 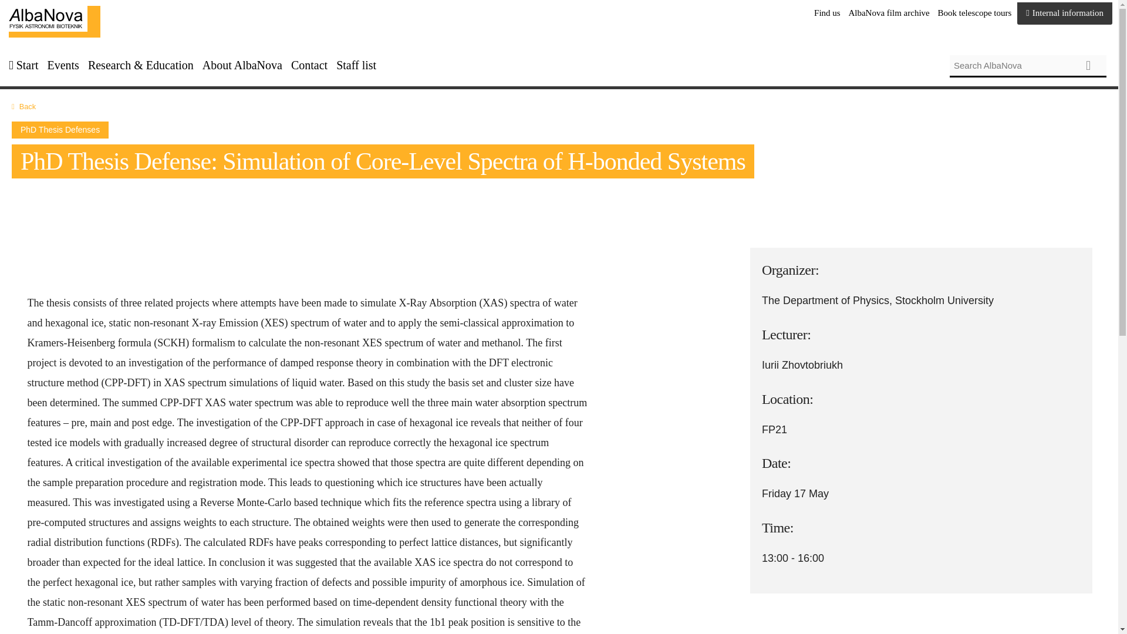 I want to click on Find us, so click(x=827, y=14).